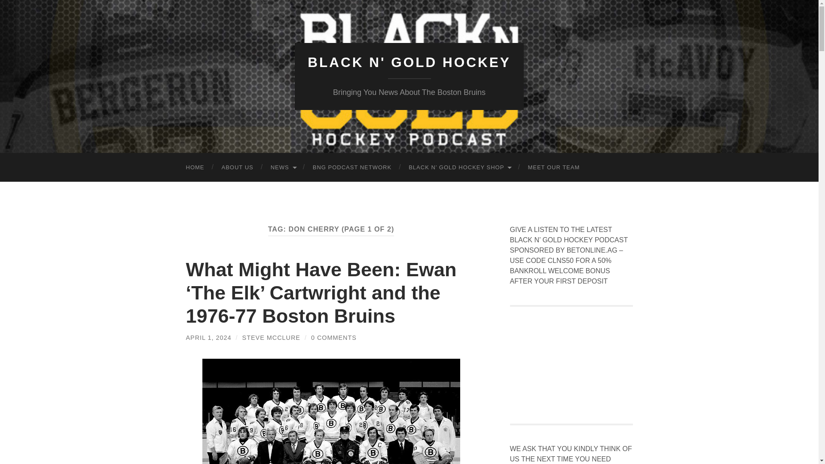 This screenshot has height=464, width=825. Describe the element at coordinates (352, 168) in the screenshot. I see `BNG PODCAST NETWORK` at that location.